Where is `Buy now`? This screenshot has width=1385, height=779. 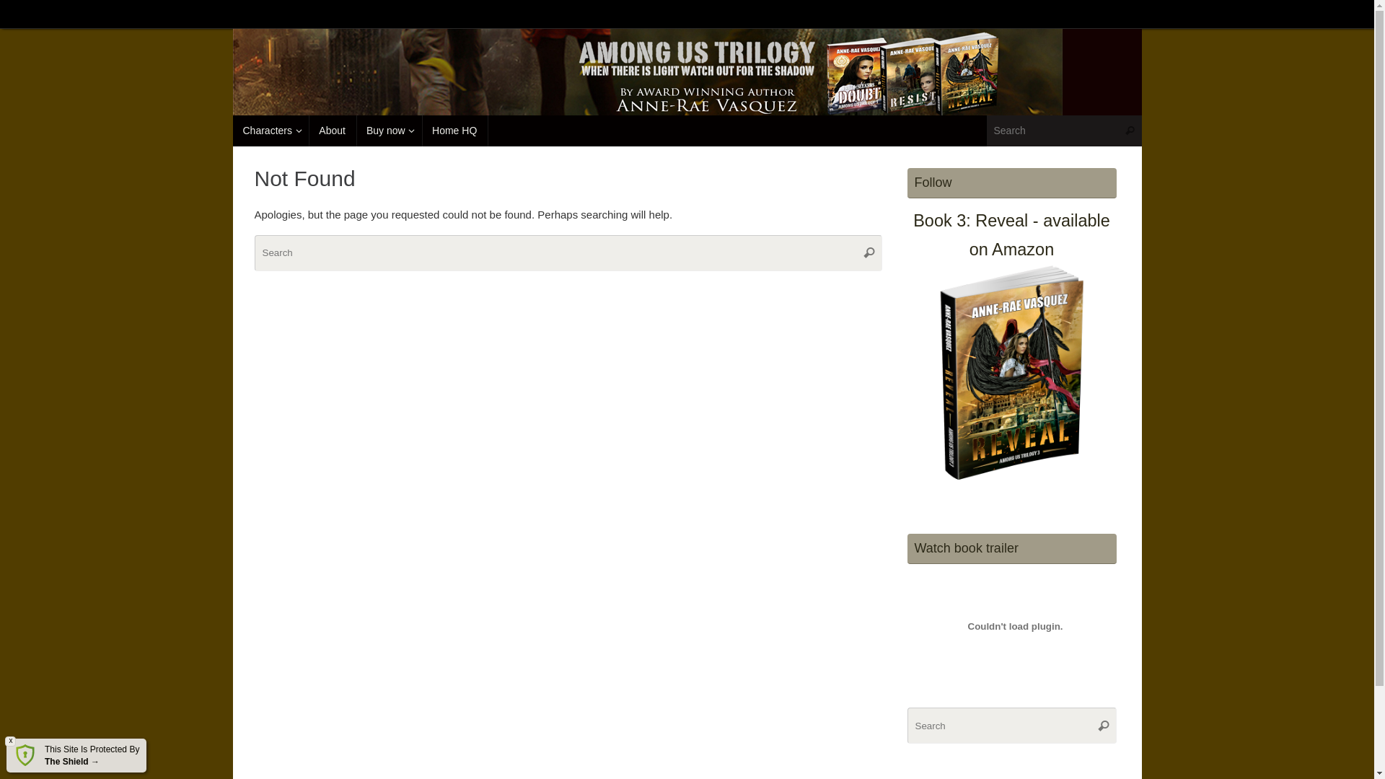
Buy now is located at coordinates (389, 131).